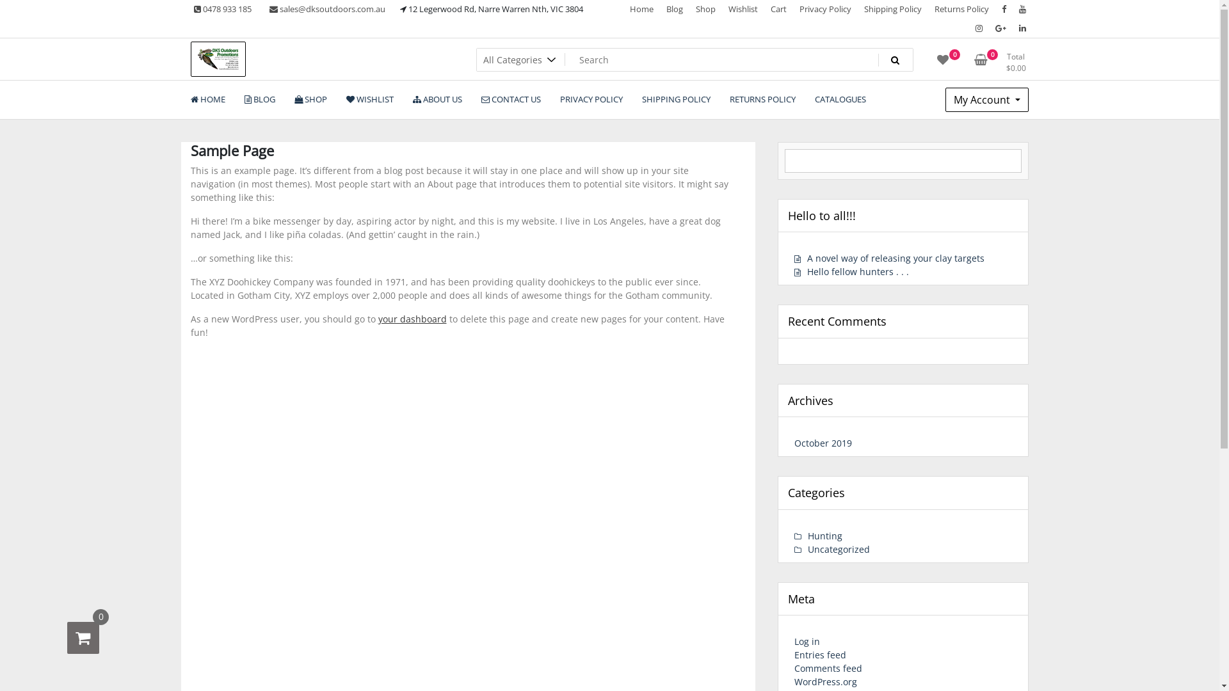 Image resolution: width=1229 pixels, height=691 pixels. I want to click on Hunting, so click(818, 536).